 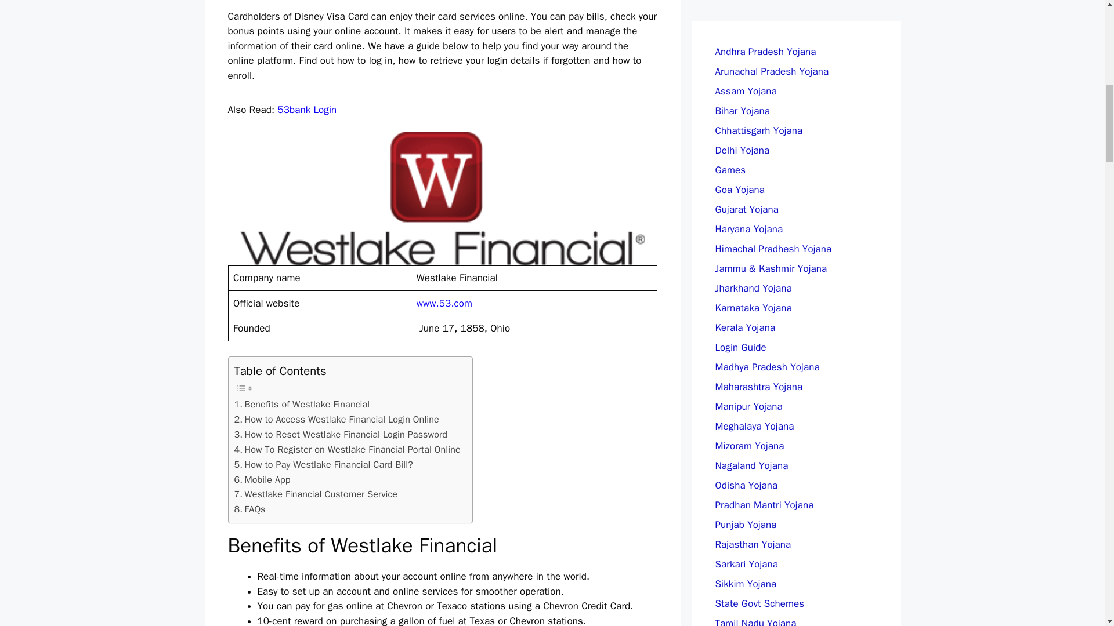 I want to click on How to Pay Westlake Financial Card Bill?, so click(x=324, y=465).